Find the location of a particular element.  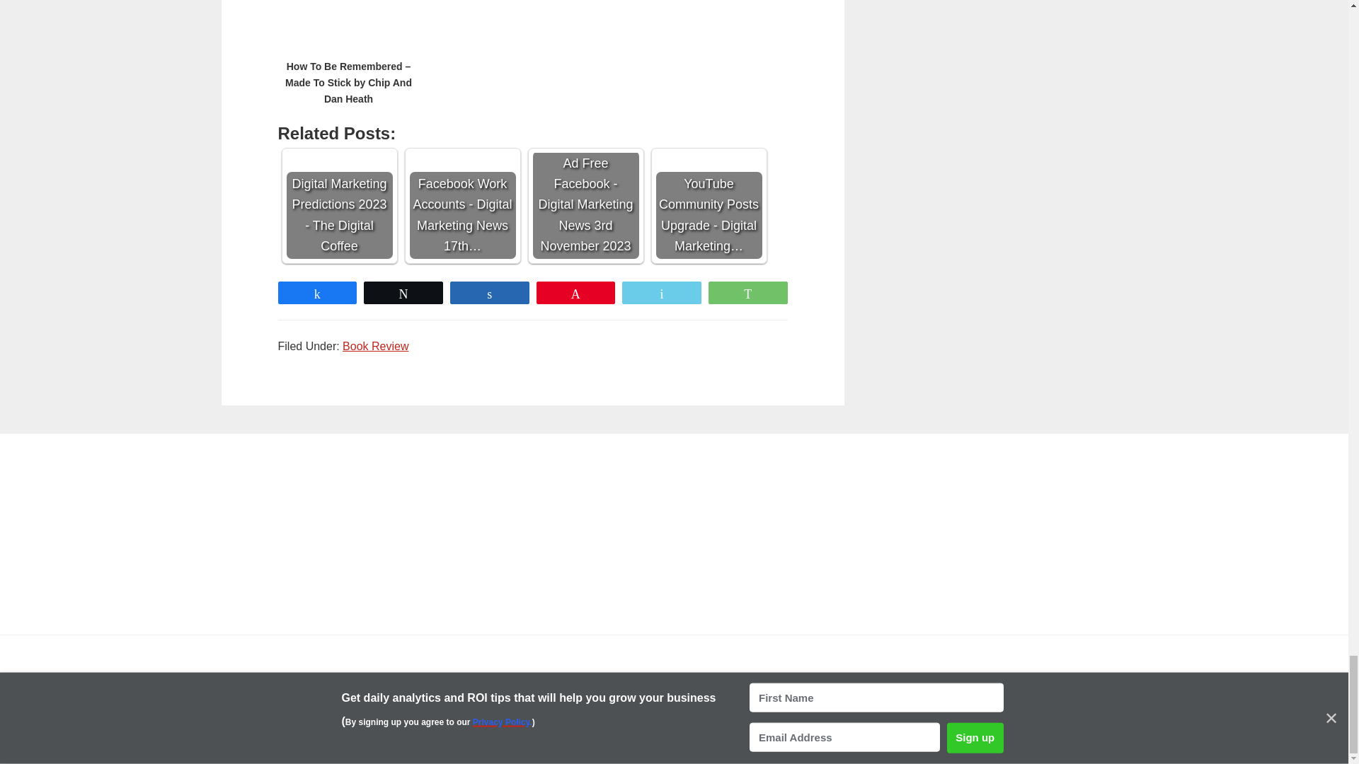

Digital Marketing Predictions 2023 - The Digital Coffee is located at coordinates (338, 183).